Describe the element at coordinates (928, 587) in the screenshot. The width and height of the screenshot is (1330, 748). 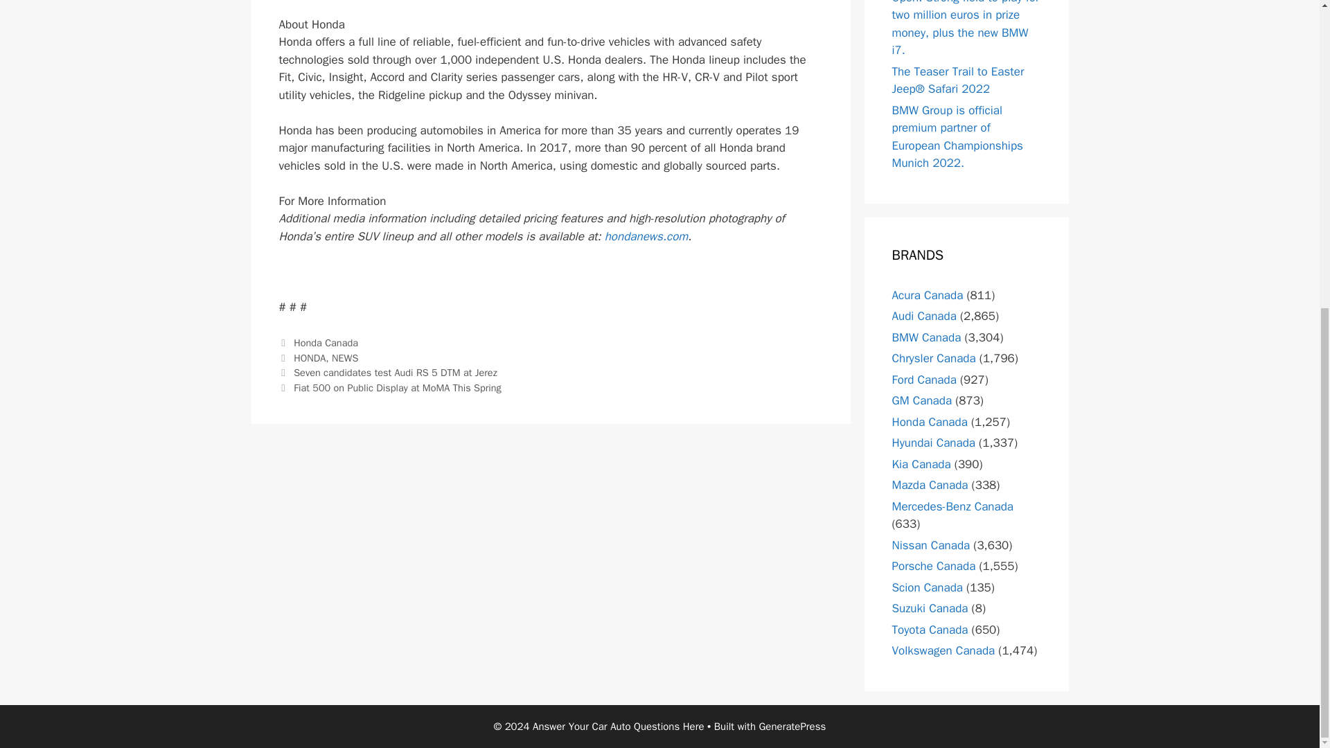
I see `Scion Canada` at that location.